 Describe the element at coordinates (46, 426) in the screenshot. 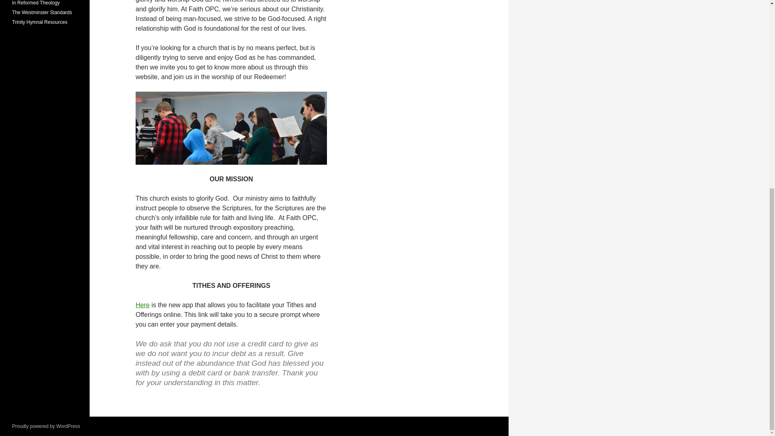

I see `Proudly powered by WordPress` at that location.